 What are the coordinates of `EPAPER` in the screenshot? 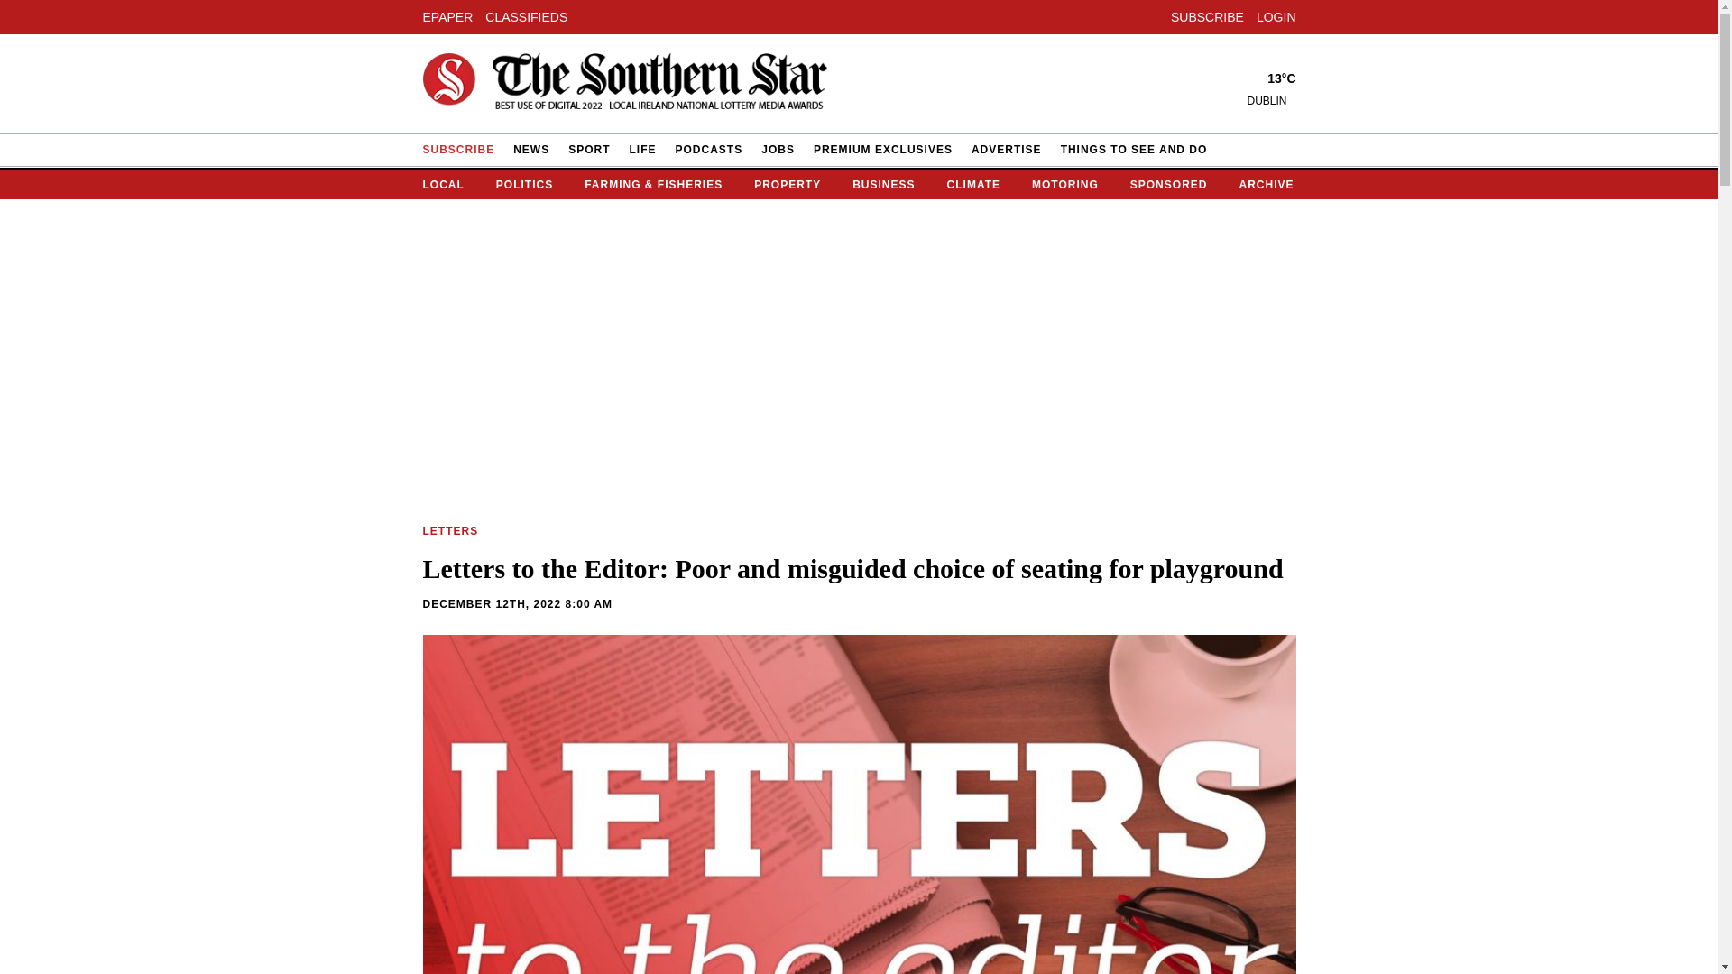 It's located at (447, 15).